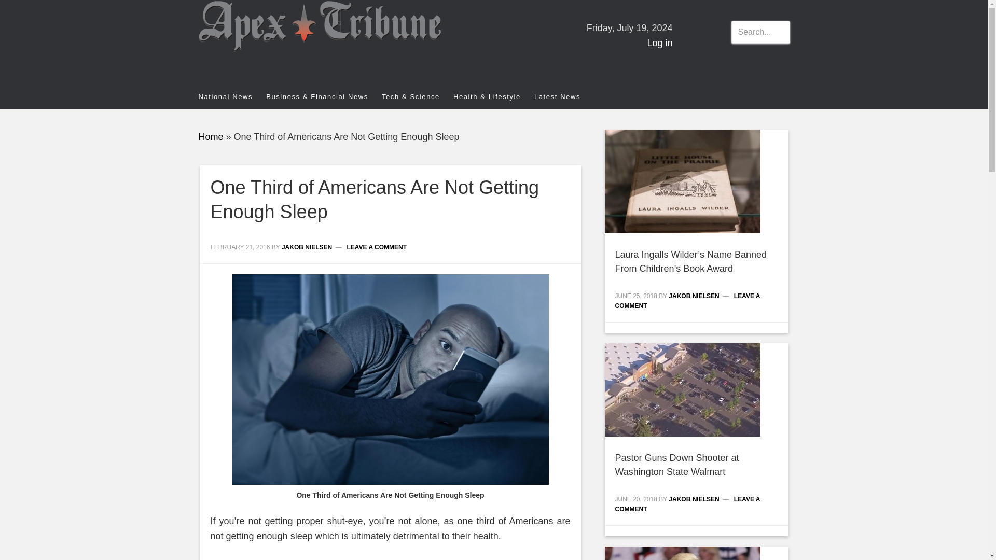  Describe the element at coordinates (232, 96) in the screenshot. I see `National News` at that location.